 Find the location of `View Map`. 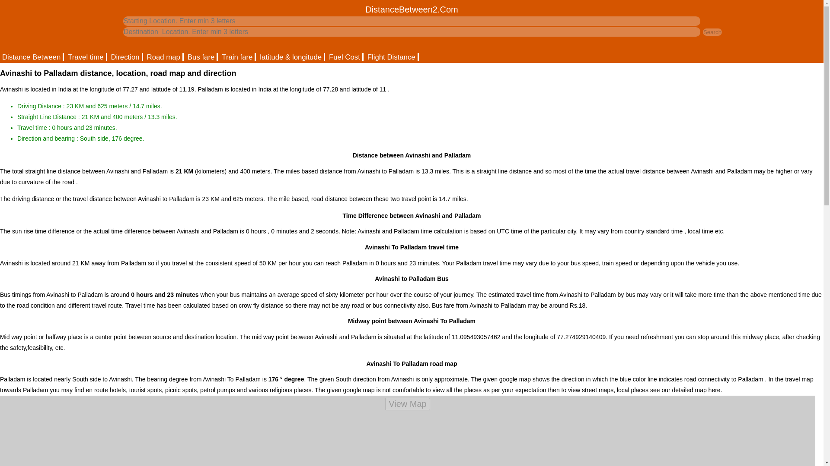

View Map is located at coordinates (407, 404).